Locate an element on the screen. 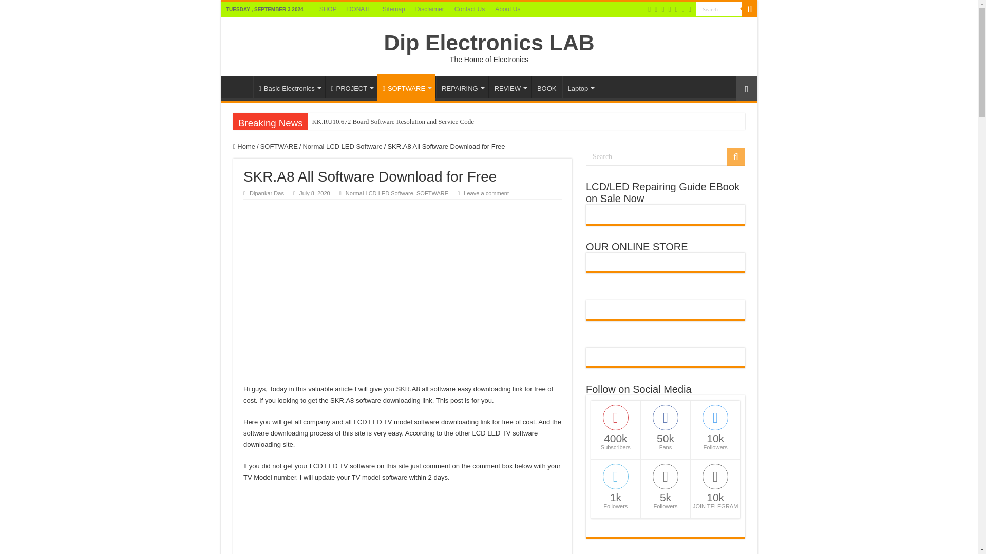  Basic Electronics is located at coordinates (289, 87).